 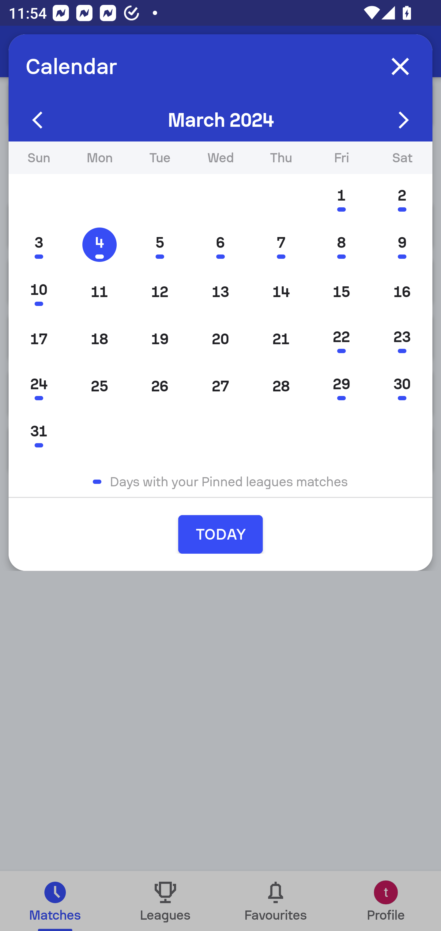 I want to click on 30, so click(x=402, y=386).